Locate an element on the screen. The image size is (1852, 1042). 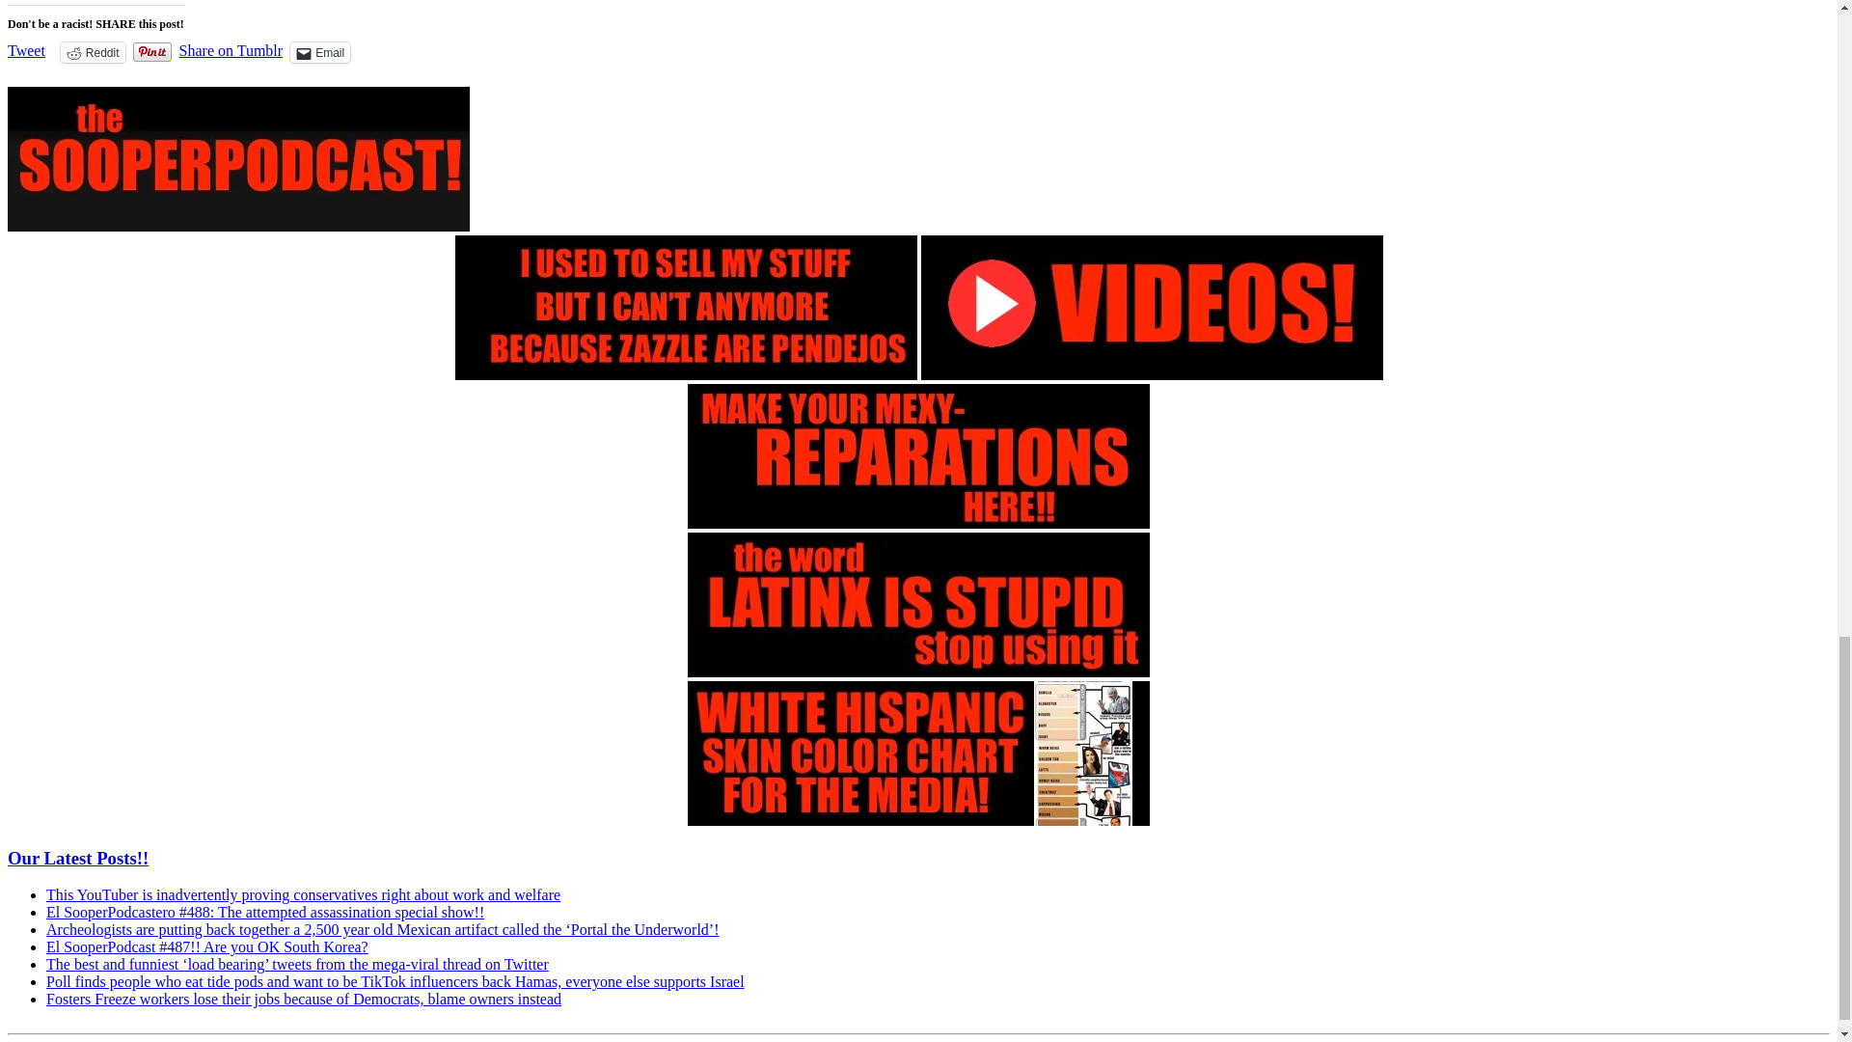
Tweet is located at coordinates (25, 50).